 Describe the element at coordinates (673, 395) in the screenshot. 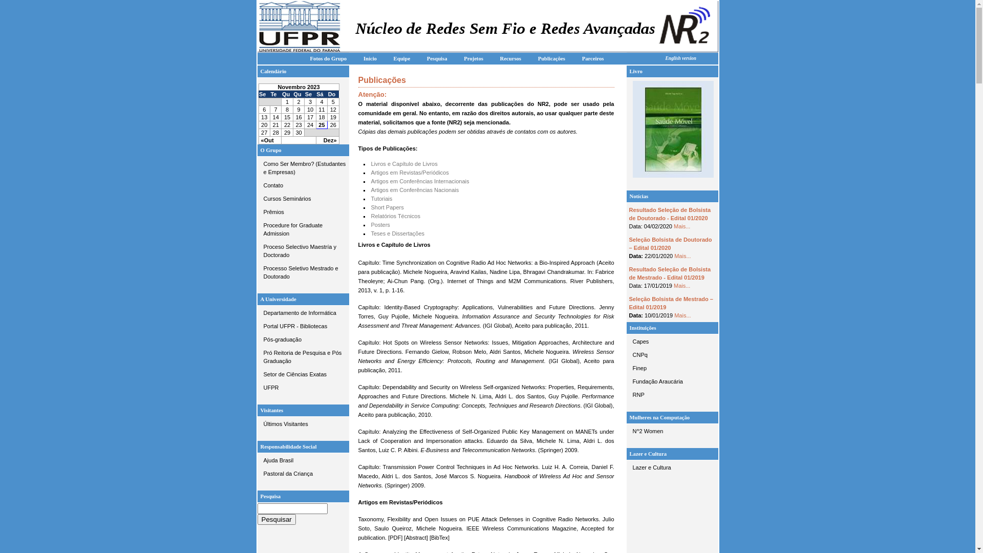

I see `RNP` at that location.